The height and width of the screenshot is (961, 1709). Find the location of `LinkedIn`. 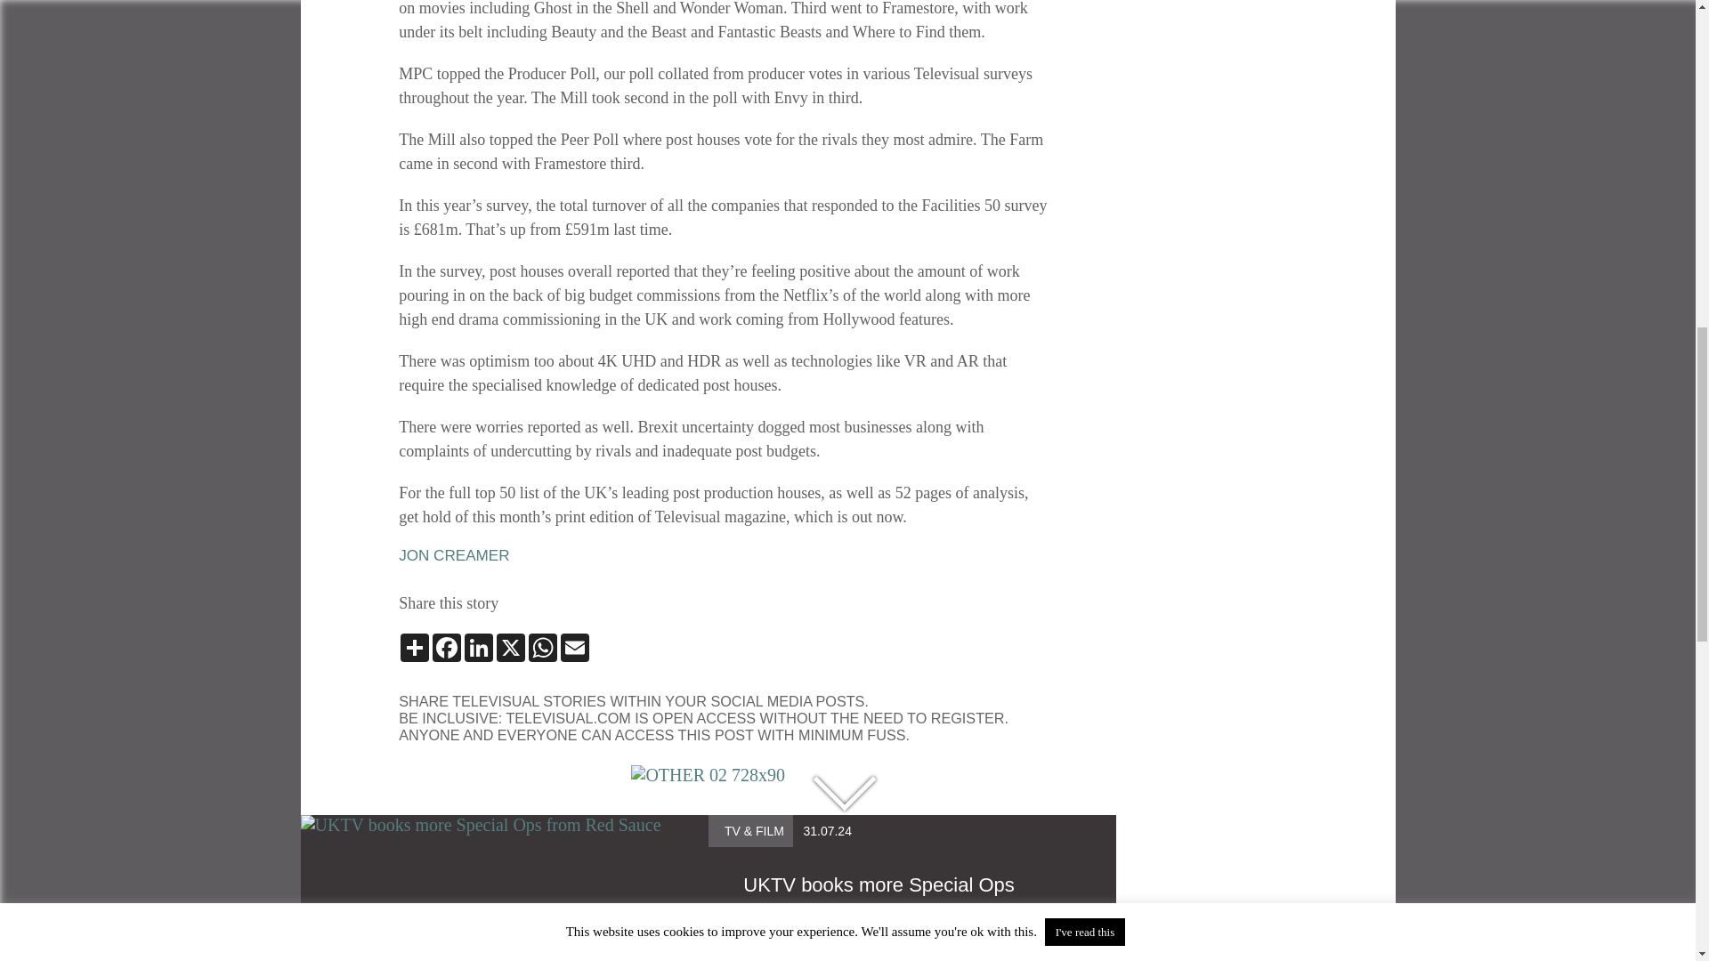

LinkedIn is located at coordinates (479, 648).